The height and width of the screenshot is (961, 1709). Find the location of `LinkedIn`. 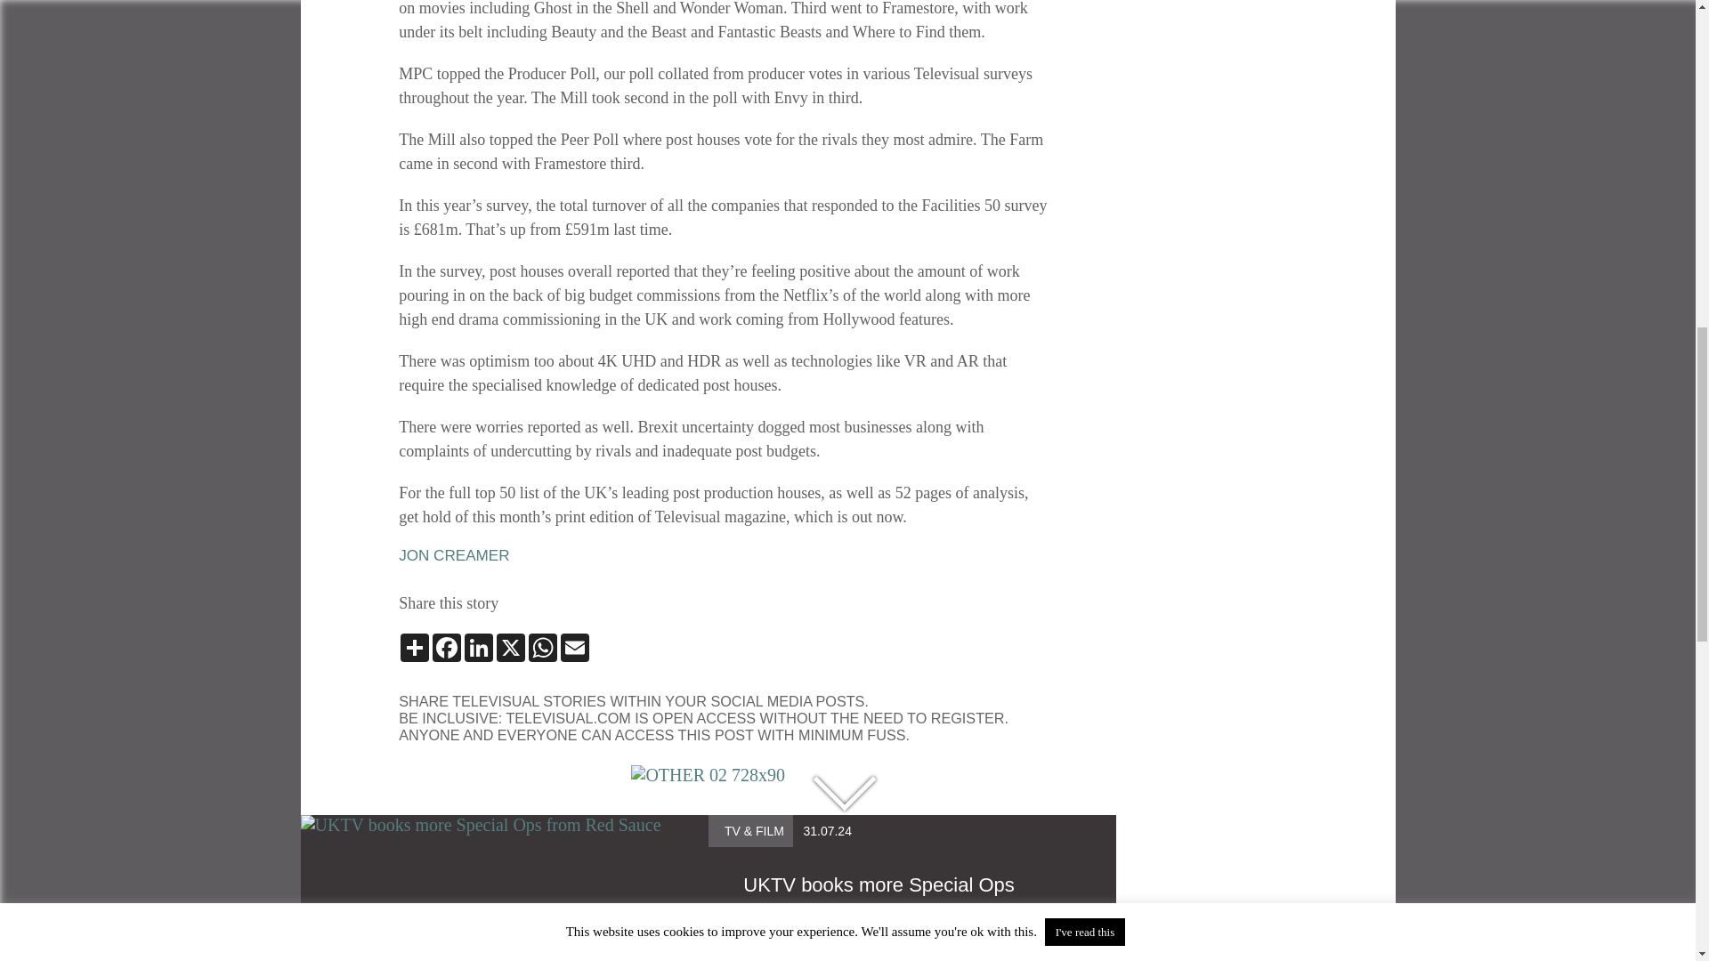

LinkedIn is located at coordinates (479, 648).